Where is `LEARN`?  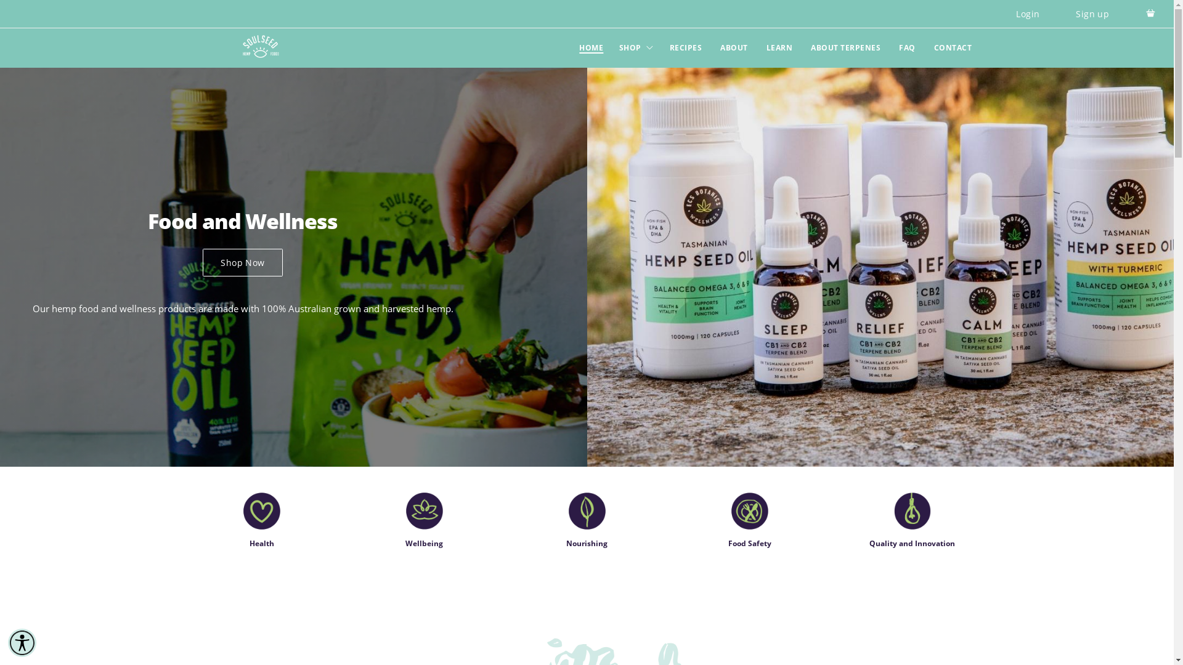
LEARN is located at coordinates (779, 48).